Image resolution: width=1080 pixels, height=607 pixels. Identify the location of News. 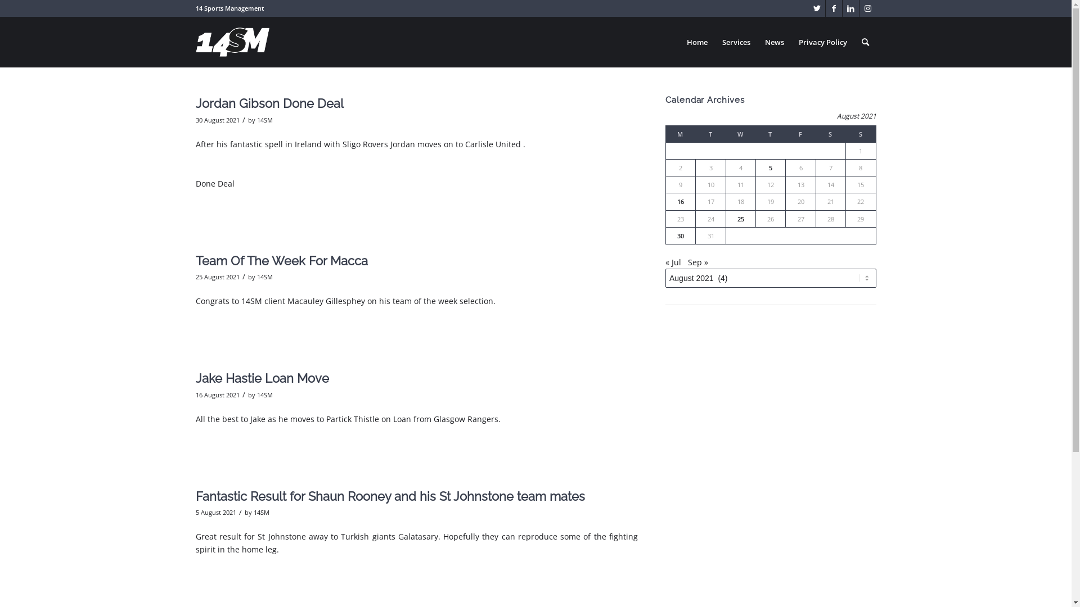
(774, 42).